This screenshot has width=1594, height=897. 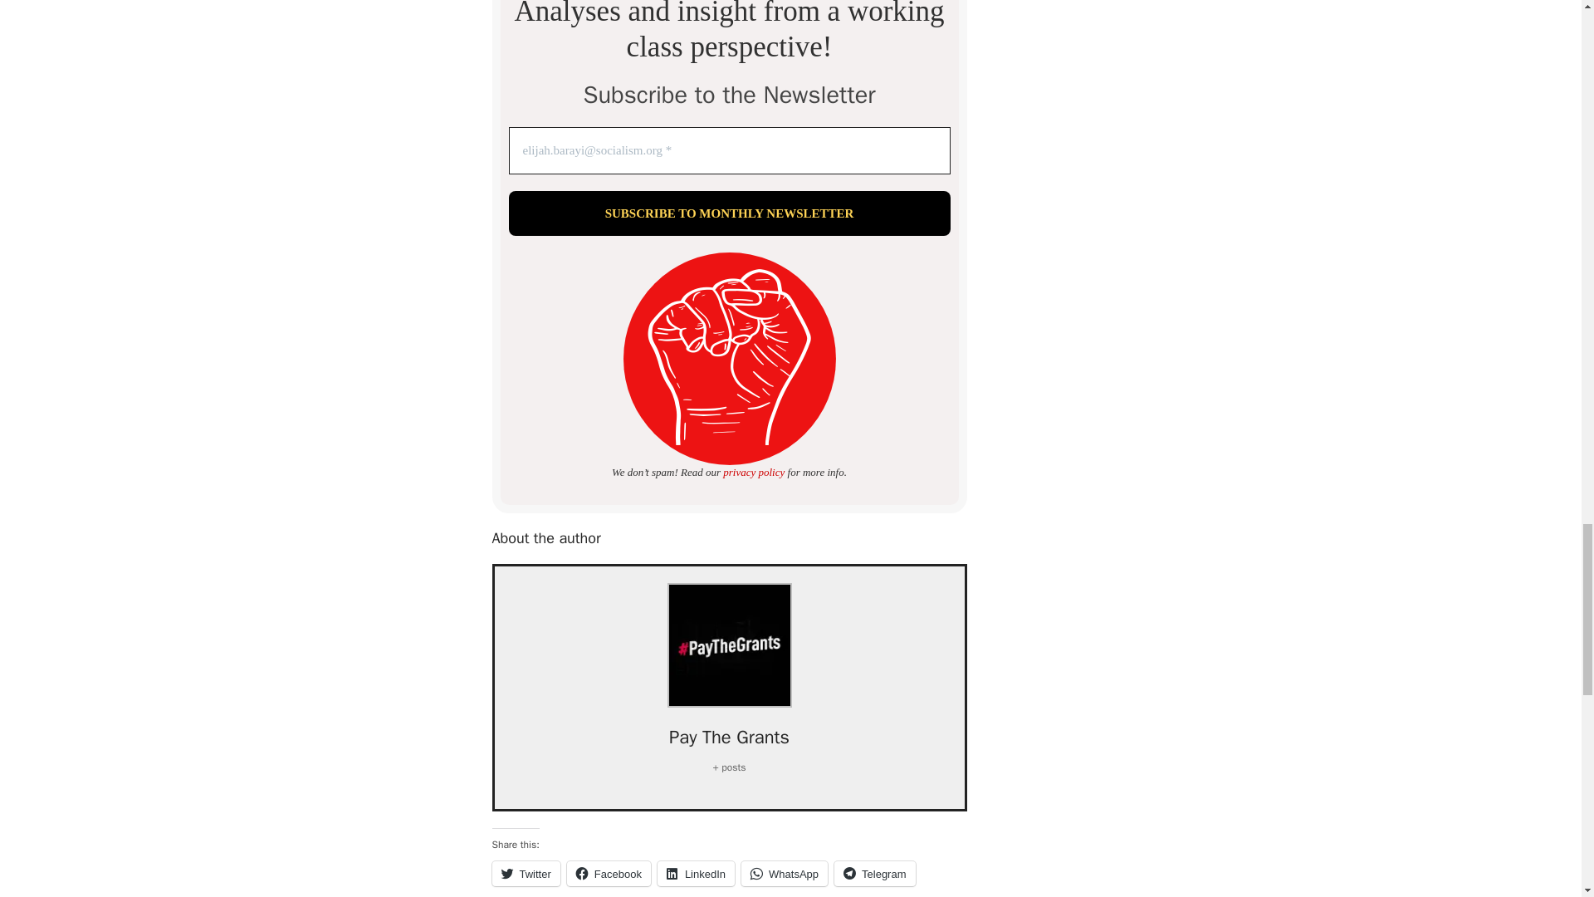 What do you see at coordinates (696, 874) in the screenshot?
I see `LinkedIn` at bounding box center [696, 874].